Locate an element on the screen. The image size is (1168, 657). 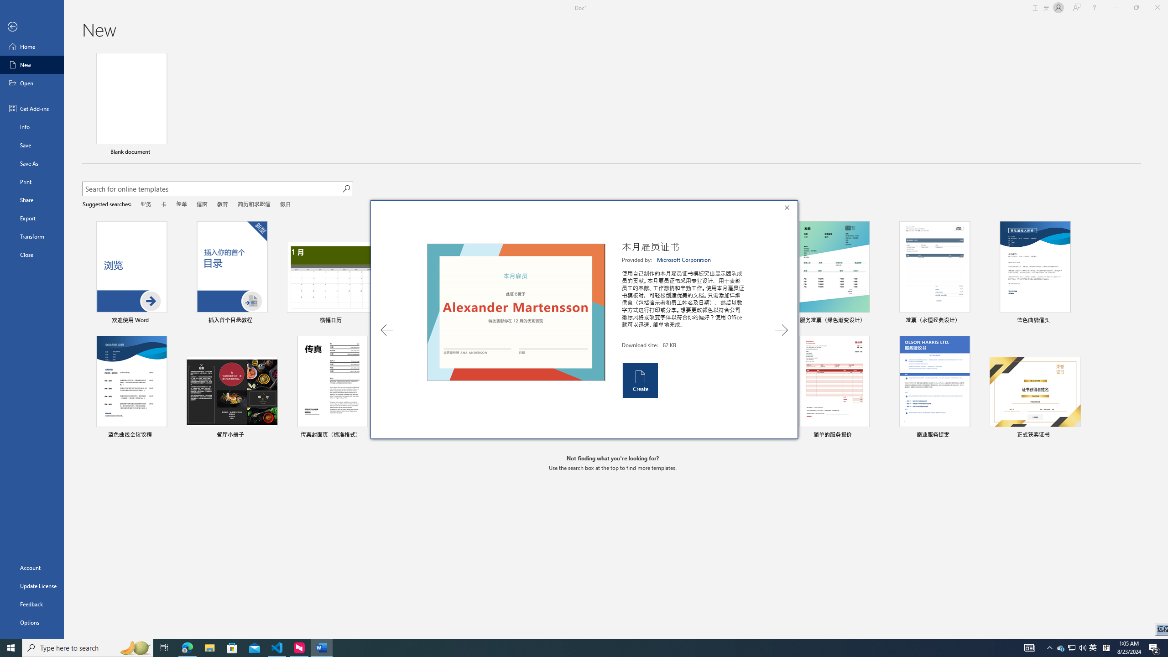
Pin to list is located at coordinates (1074, 436).